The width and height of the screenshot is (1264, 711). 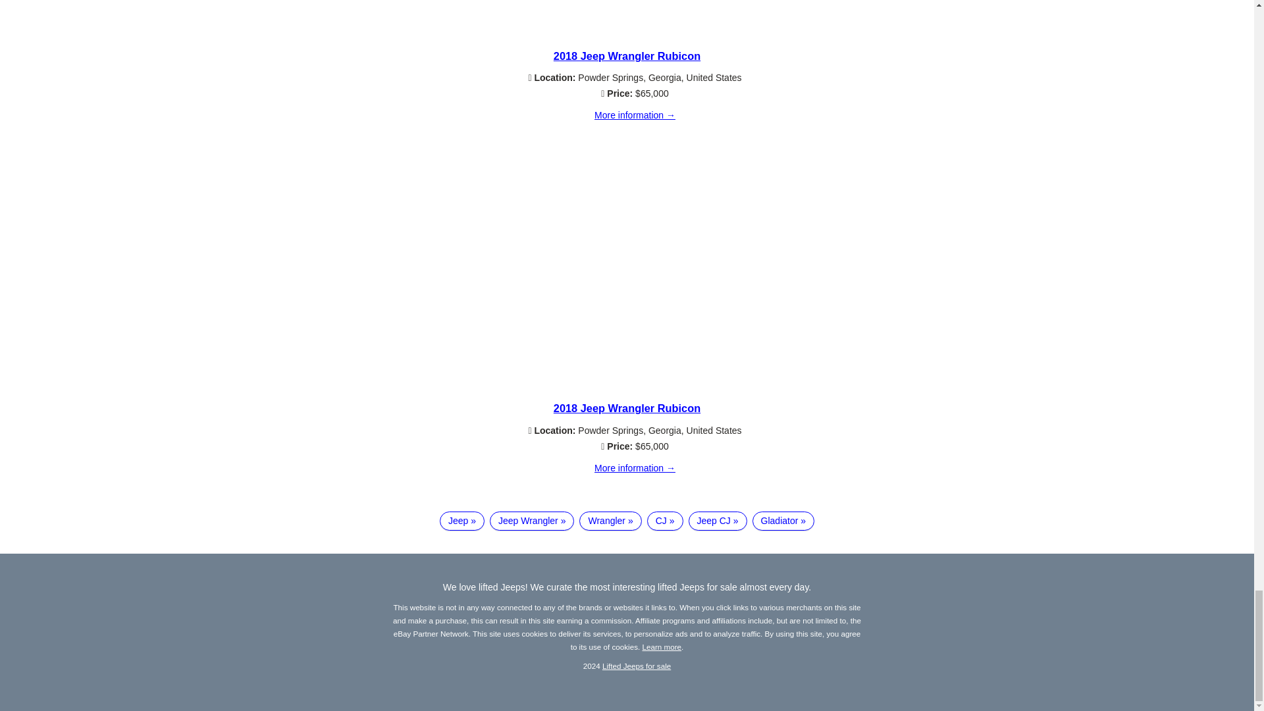 What do you see at coordinates (635, 469) in the screenshot?
I see `2018 Jeep Wrangler Rubicon for sale` at bounding box center [635, 469].